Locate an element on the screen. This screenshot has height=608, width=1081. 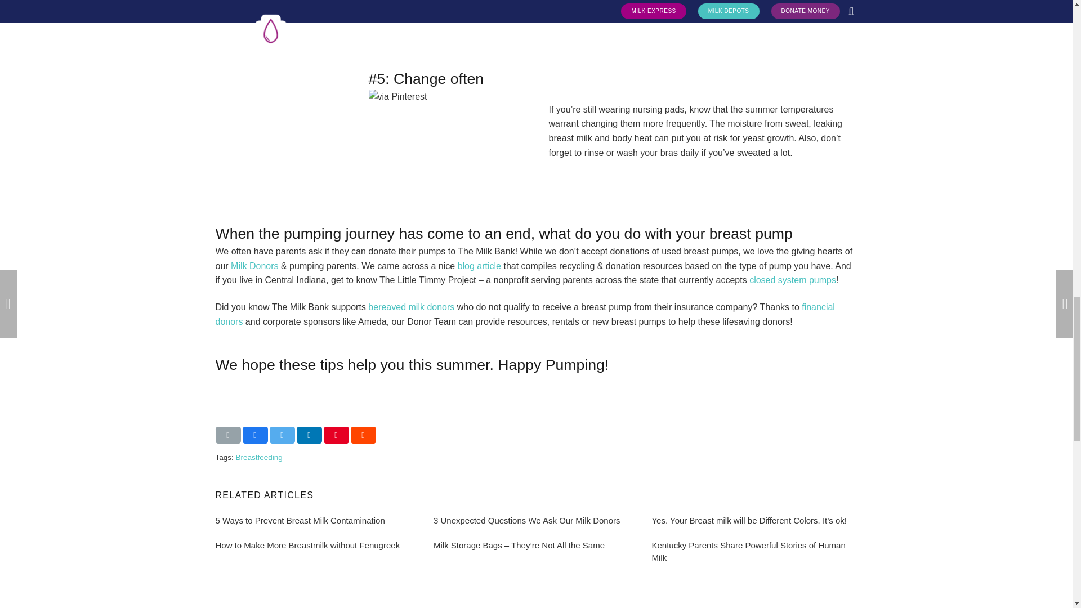
Breastfeeding is located at coordinates (259, 457).